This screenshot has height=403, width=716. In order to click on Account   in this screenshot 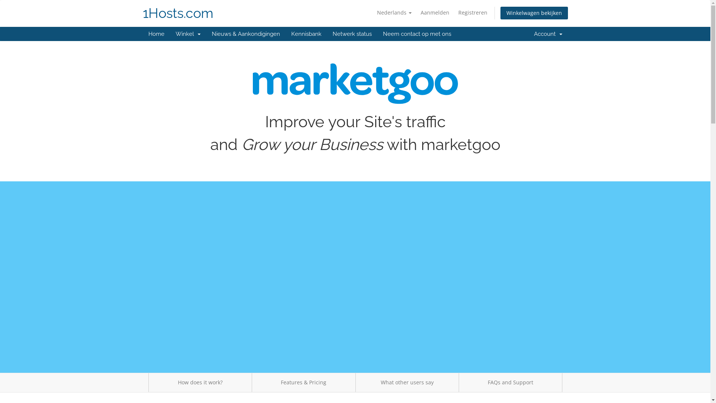, I will do `click(548, 34)`.